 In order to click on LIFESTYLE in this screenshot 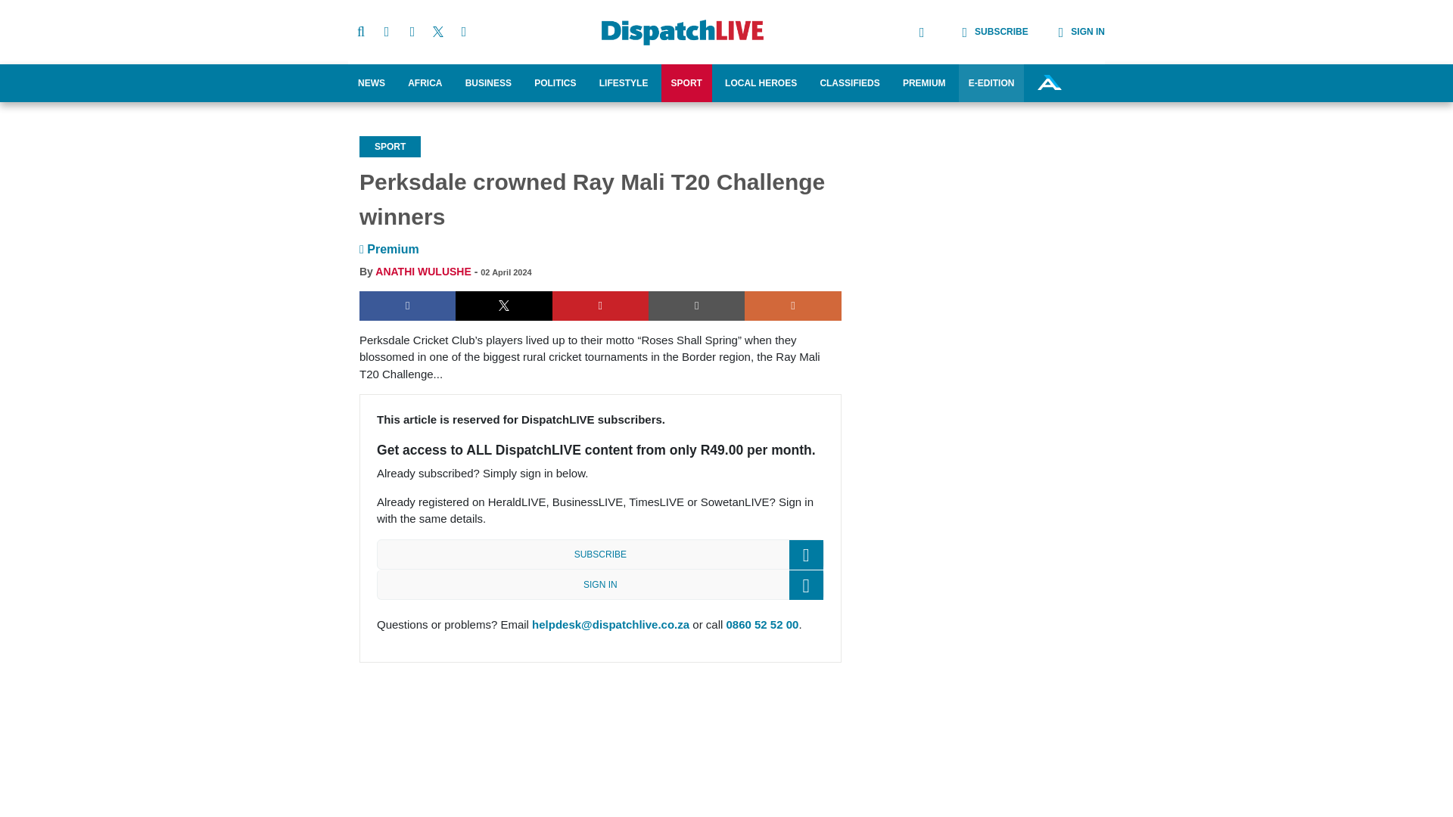, I will do `click(624, 83)`.